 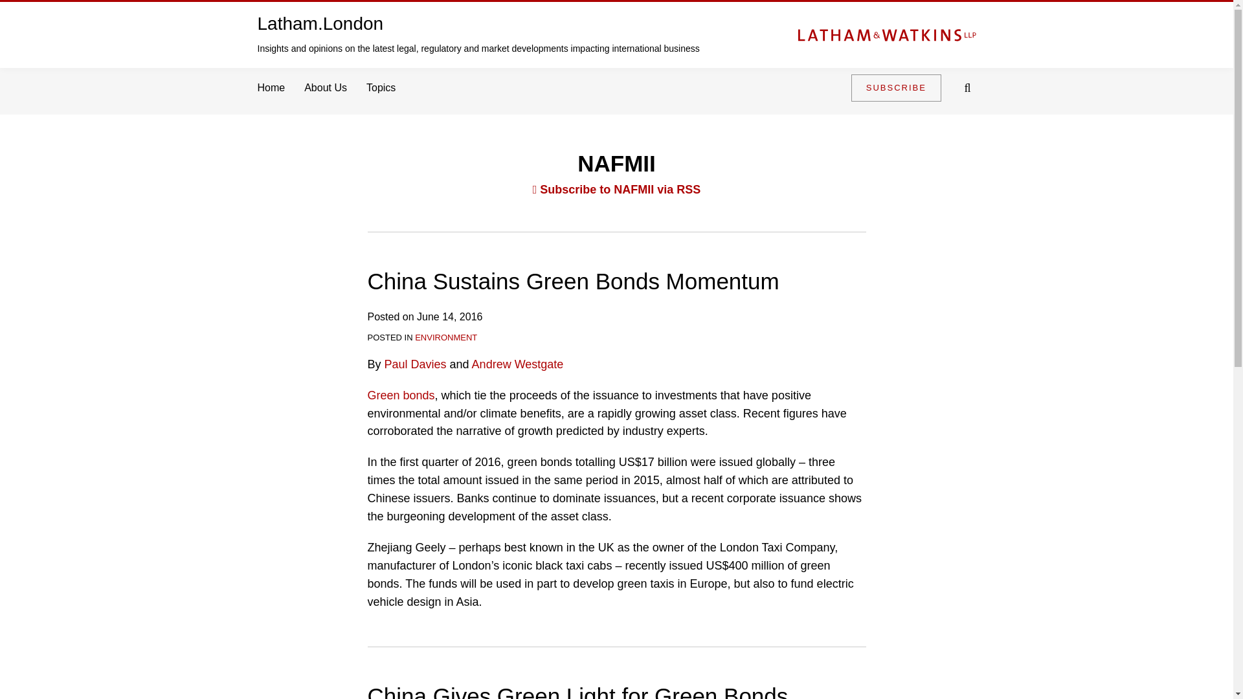 What do you see at coordinates (271, 88) in the screenshot?
I see `Home` at bounding box center [271, 88].